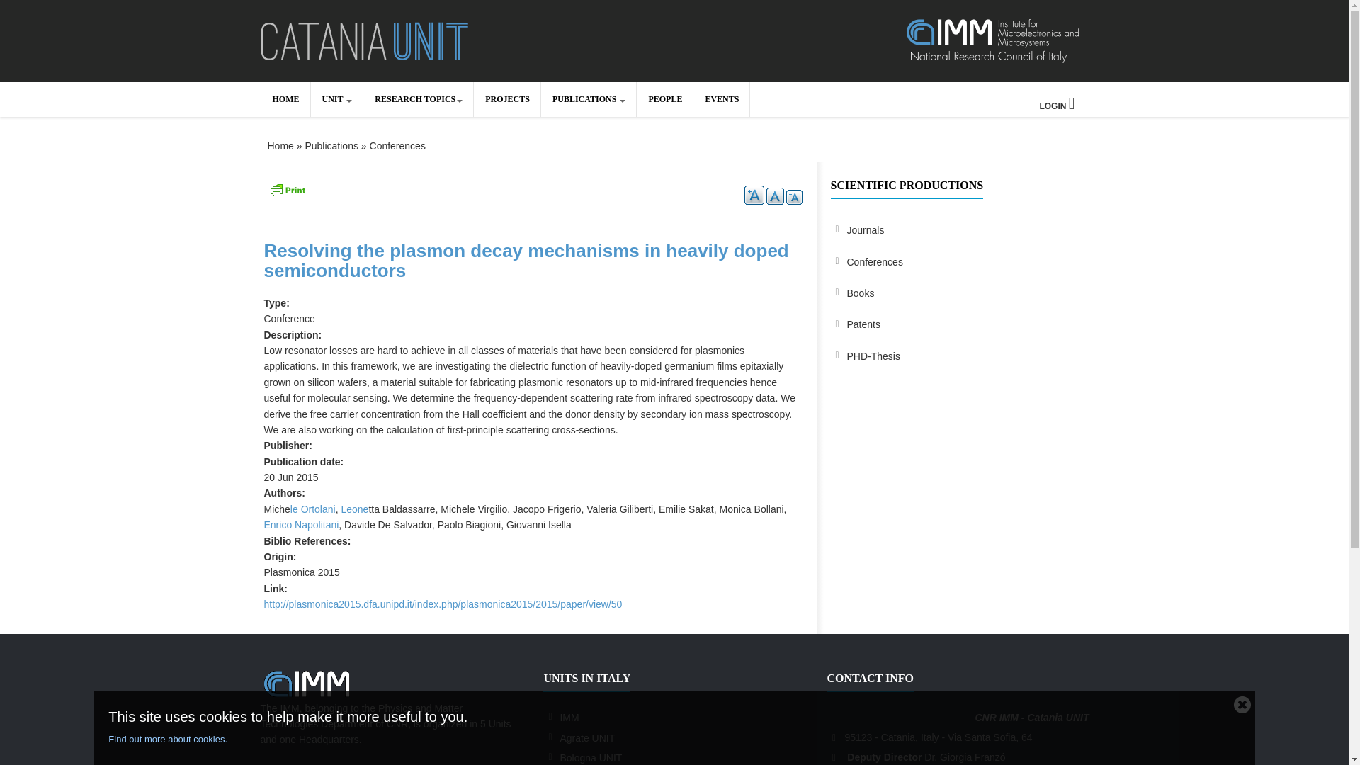 The image size is (1360, 765). Describe the element at coordinates (721, 99) in the screenshot. I see `EVENTS` at that location.